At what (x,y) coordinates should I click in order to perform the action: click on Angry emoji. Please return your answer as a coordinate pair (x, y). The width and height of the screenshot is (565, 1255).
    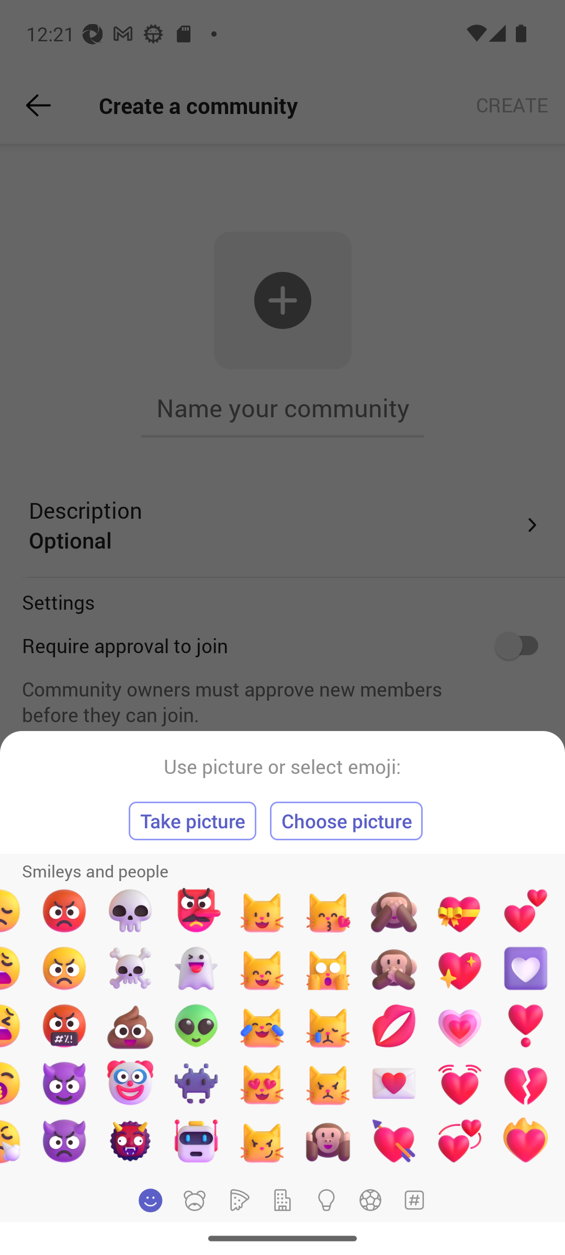
    Looking at the image, I should click on (64, 968).